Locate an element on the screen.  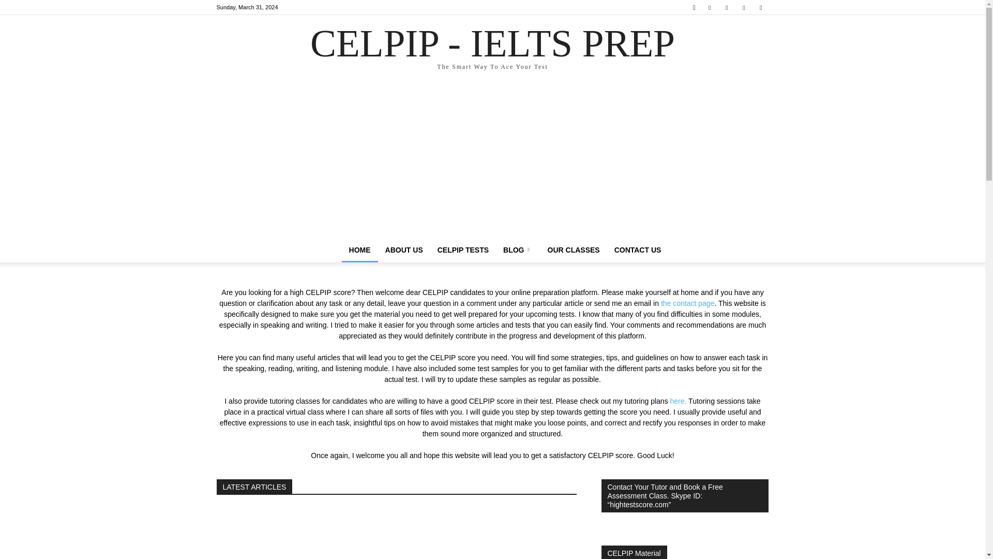
CELPIP Writing Test 5 is located at coordinates (492, 533).